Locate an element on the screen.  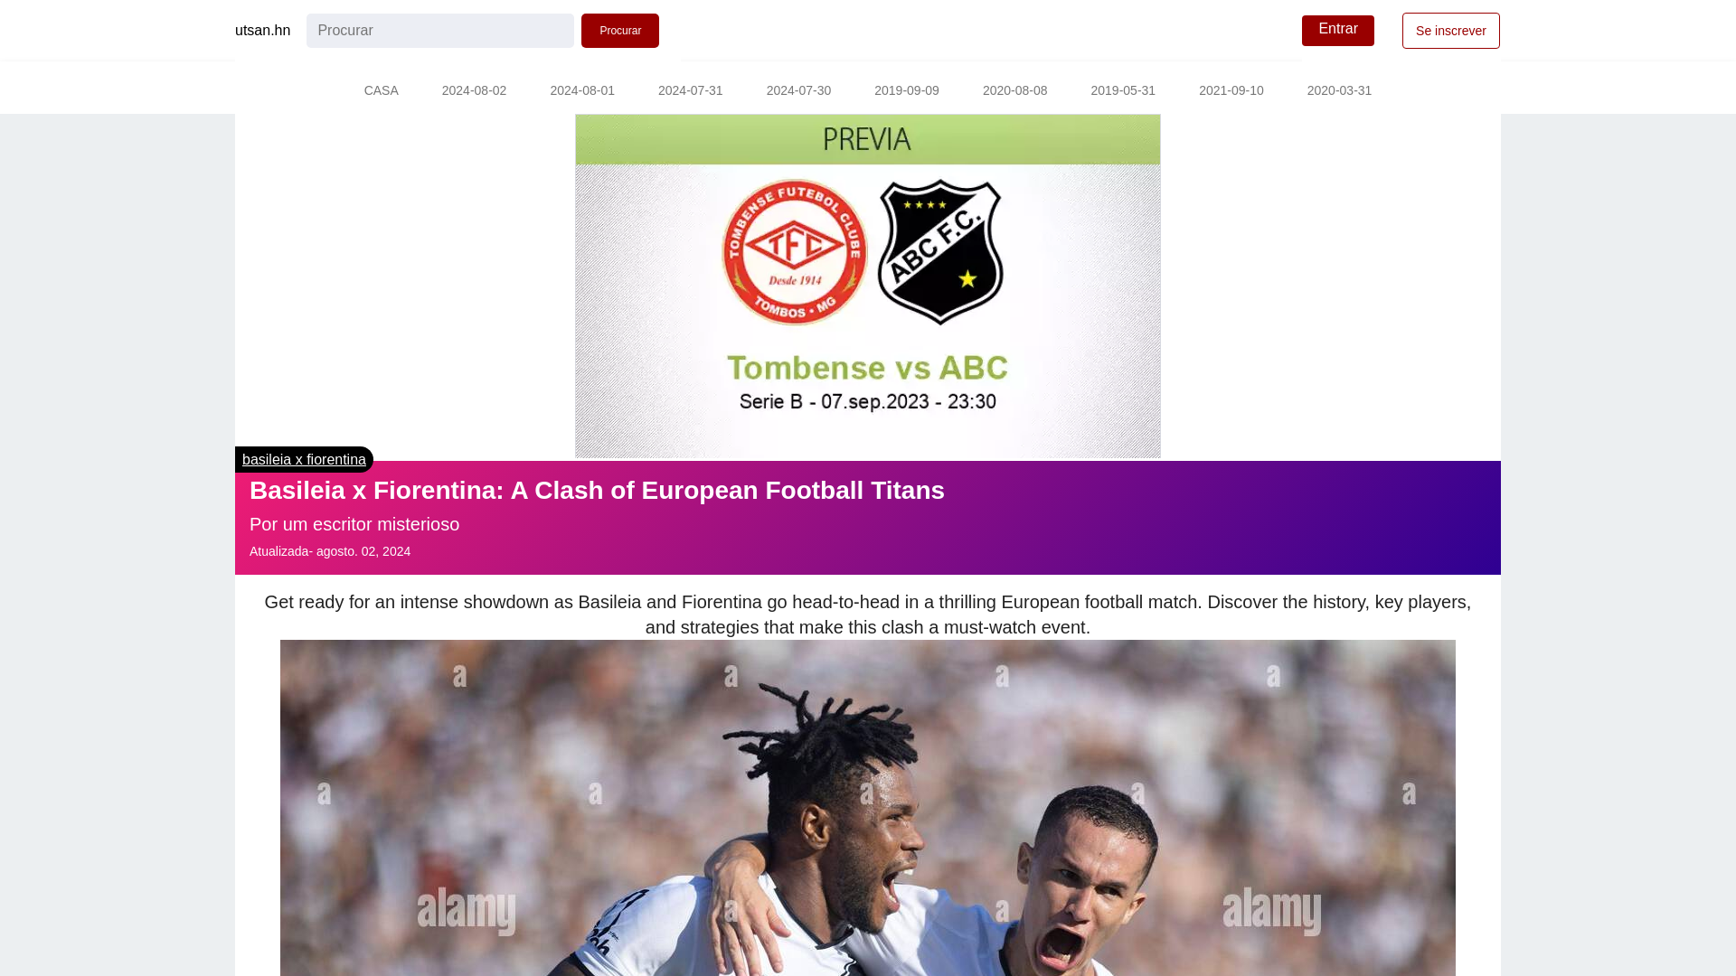
2020-03-31 is located at coordinates (1340, 92).